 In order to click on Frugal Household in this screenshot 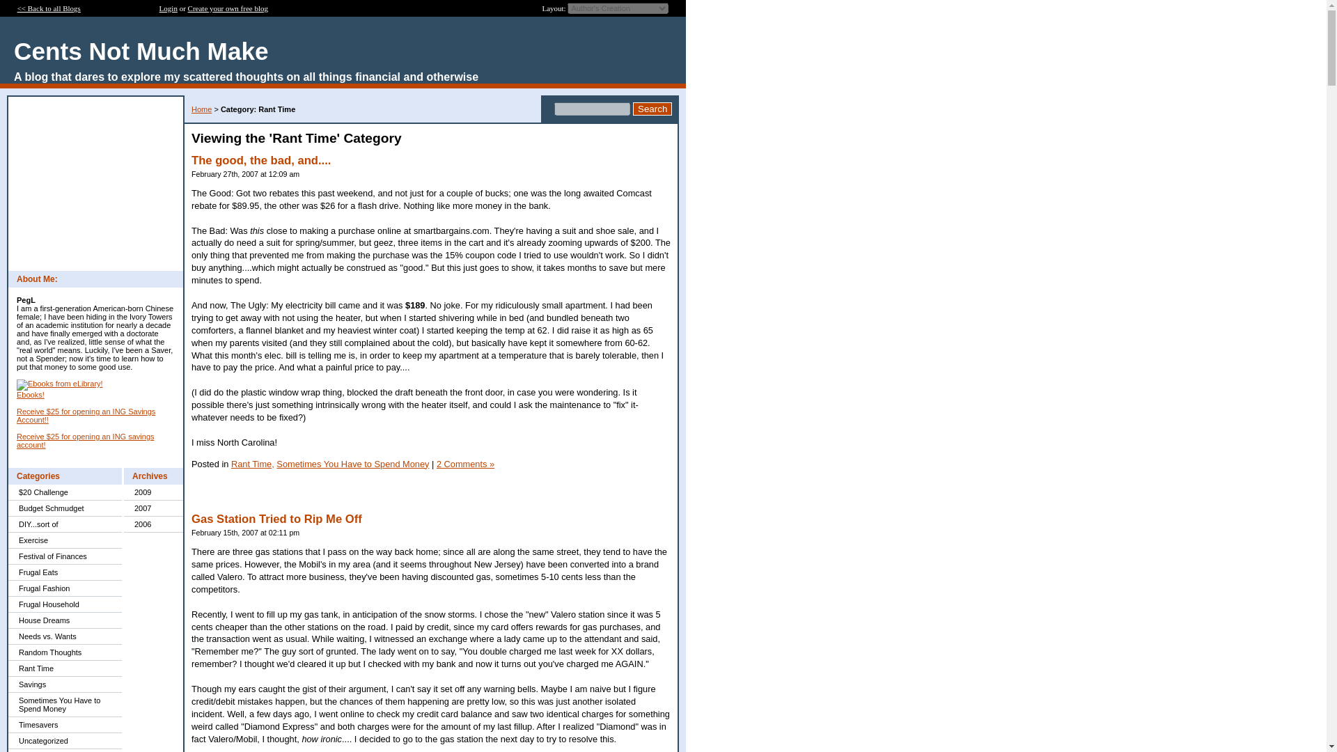, I will do `click(64, 604)`.